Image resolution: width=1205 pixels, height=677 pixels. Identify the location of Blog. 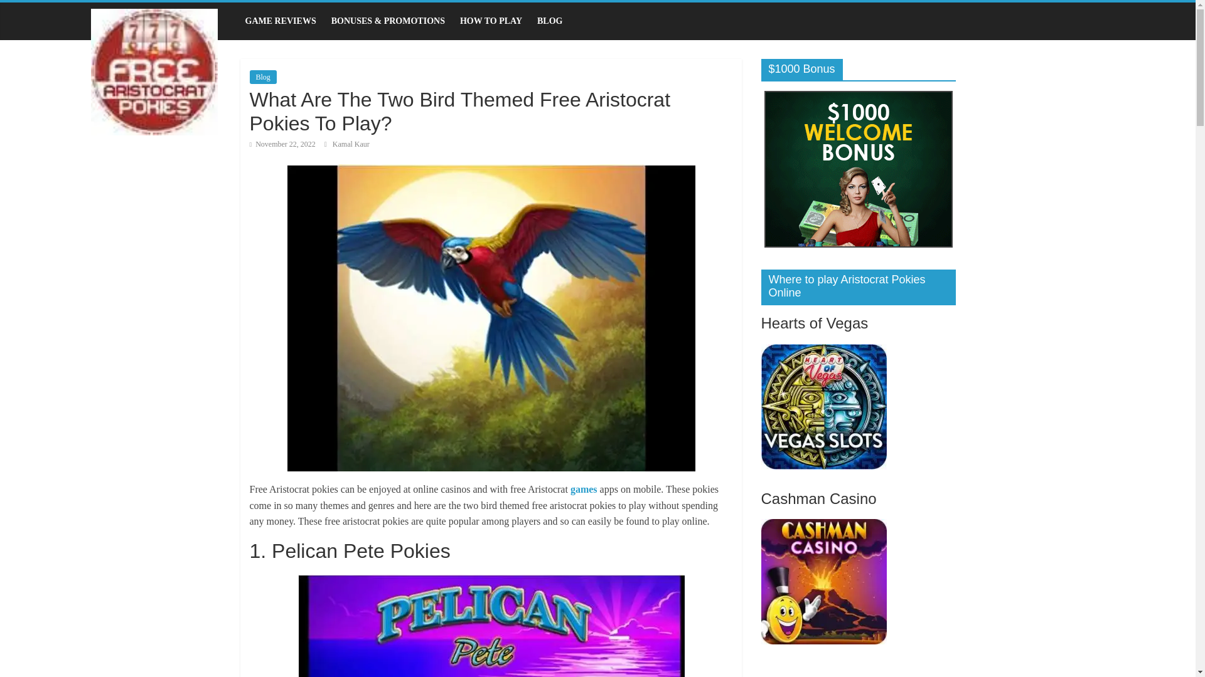
(263, 76).